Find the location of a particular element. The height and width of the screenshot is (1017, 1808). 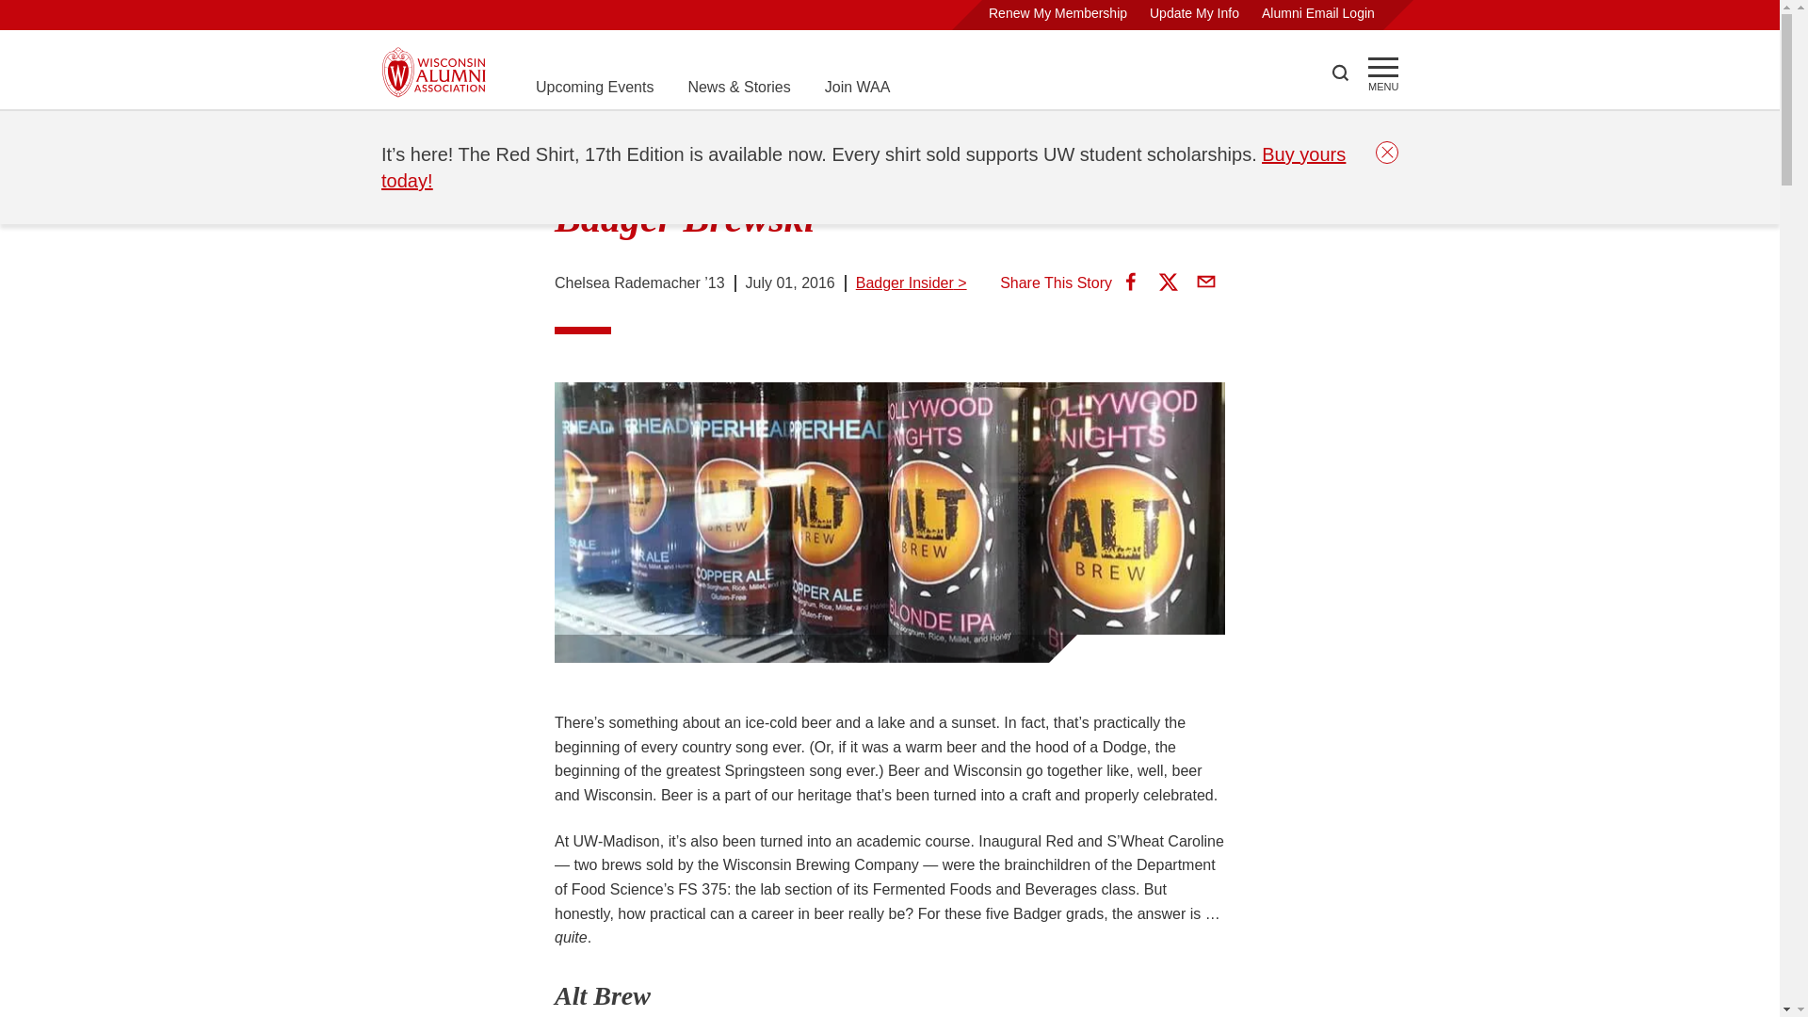

Update My Info is located at coordinates (1194, 13).